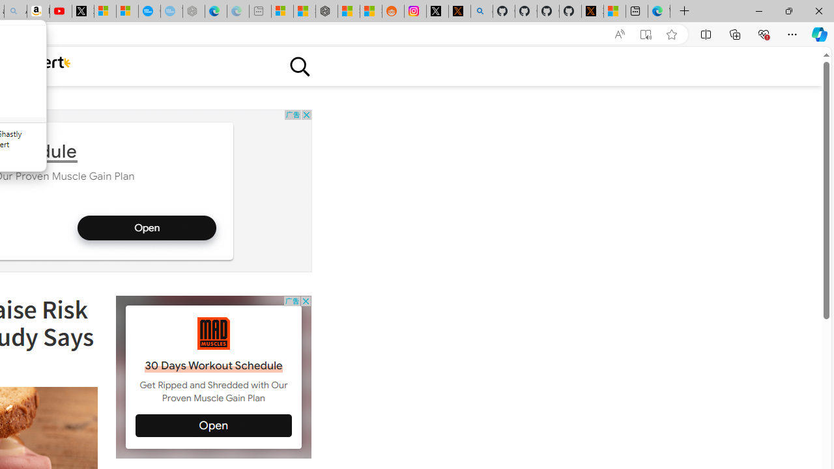 The height and width of the screenshot is (469, 834). Describe the element at coordinates (283, 12) in the screenshot. I see `Microsoft account | Microsoft Account Privacy Settings` at that location.